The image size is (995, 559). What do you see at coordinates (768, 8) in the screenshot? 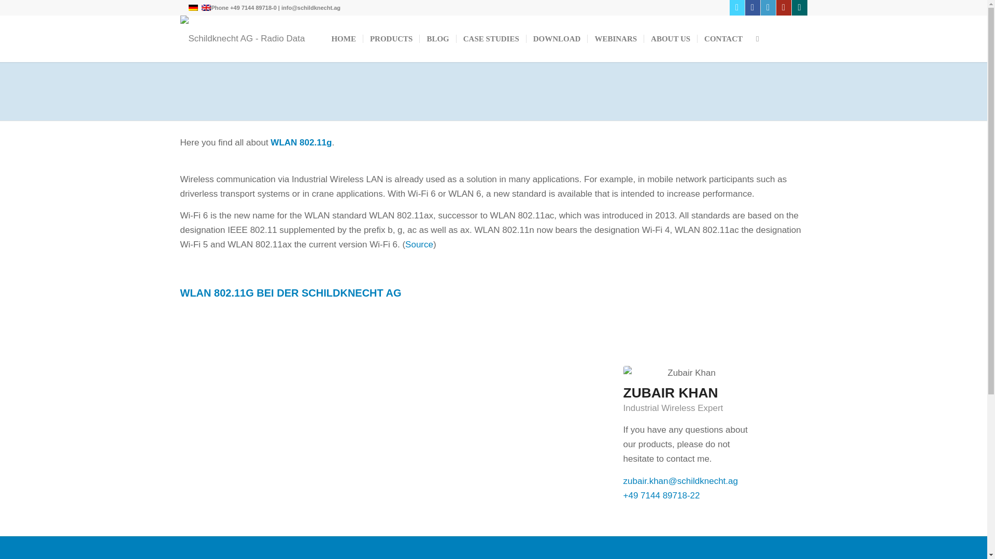
I see `LinkedIn` at bounding box center [768, 8].